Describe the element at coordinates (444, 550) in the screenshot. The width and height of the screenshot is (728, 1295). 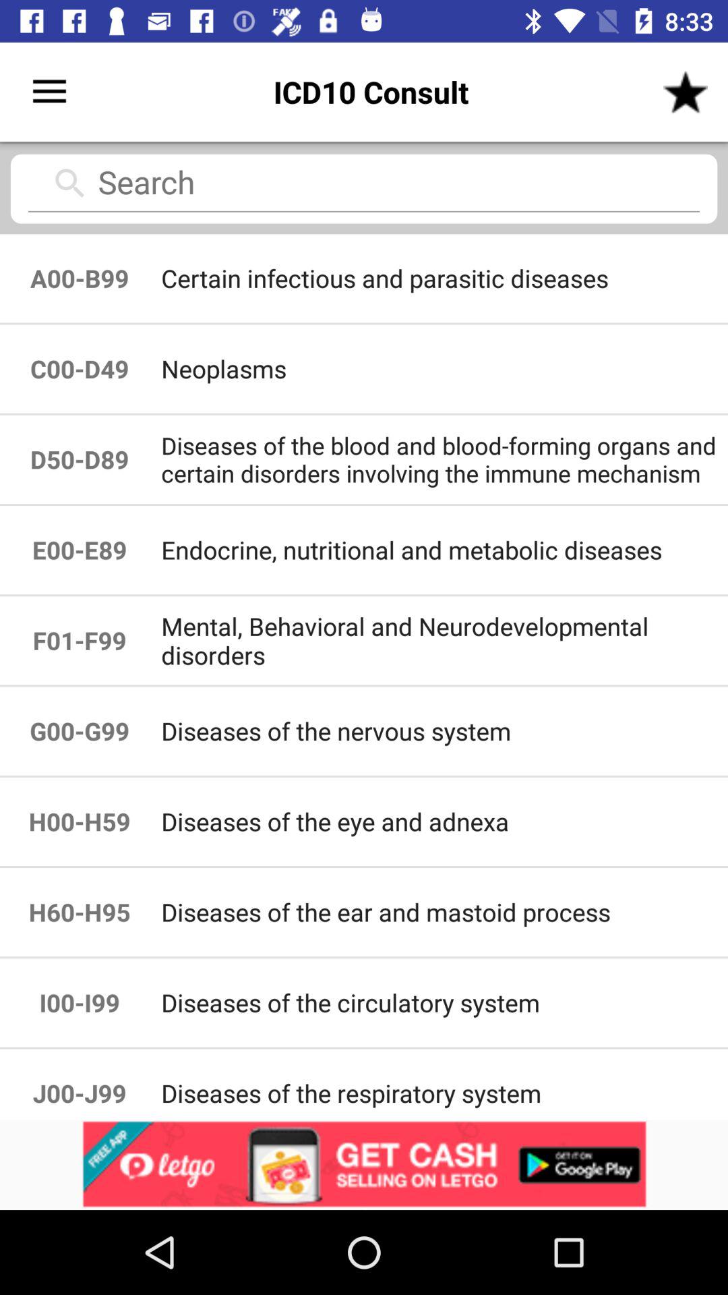
I see `open the item below the d50-d89 item` at that location.